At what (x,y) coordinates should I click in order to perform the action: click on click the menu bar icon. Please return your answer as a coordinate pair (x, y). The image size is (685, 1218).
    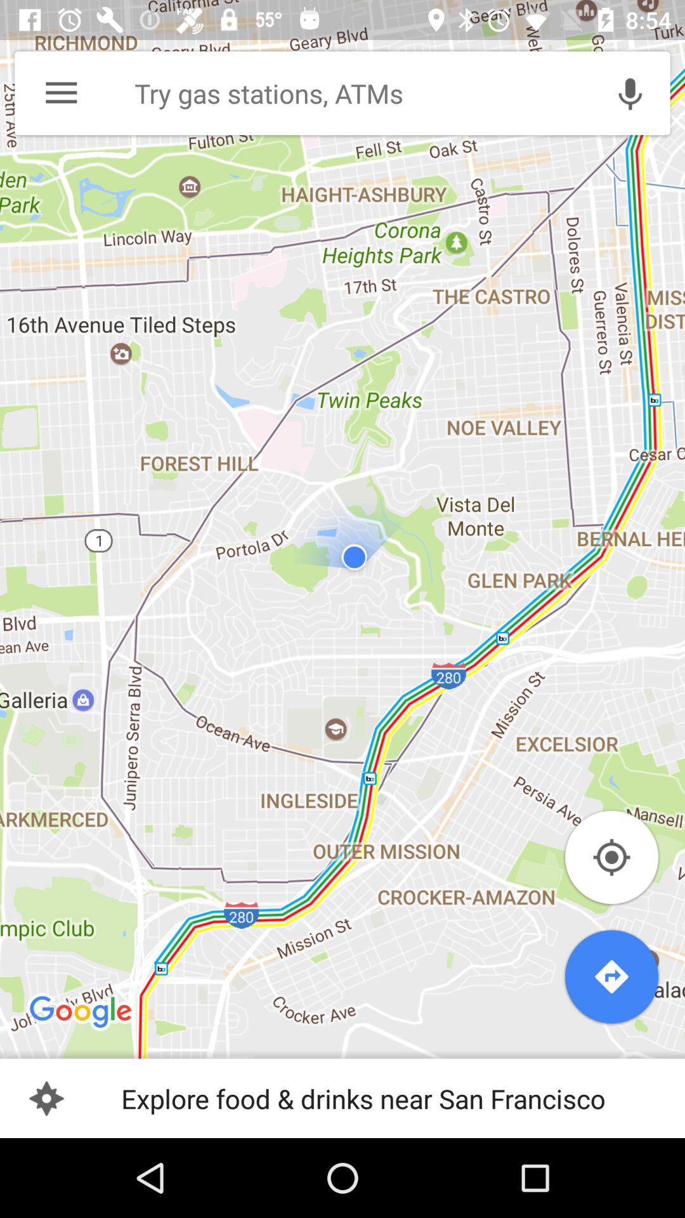
    Looking at the image, I should click on (61, 93).